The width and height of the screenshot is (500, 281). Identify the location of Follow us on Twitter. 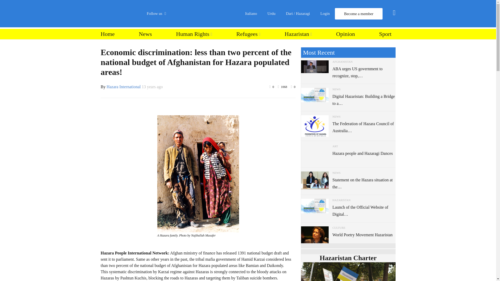
(177, 47).